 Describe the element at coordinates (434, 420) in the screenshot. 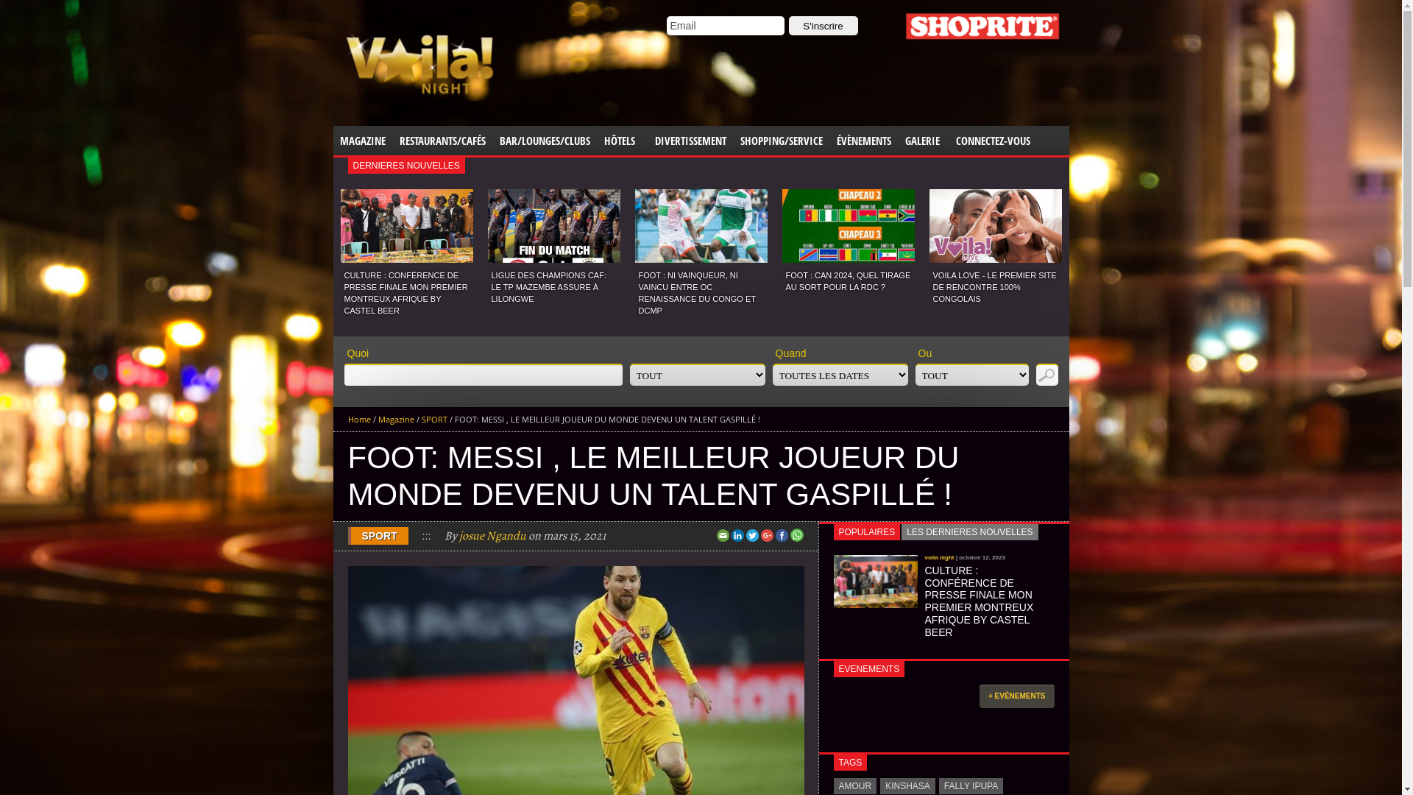

I see `SPORT` at that location.